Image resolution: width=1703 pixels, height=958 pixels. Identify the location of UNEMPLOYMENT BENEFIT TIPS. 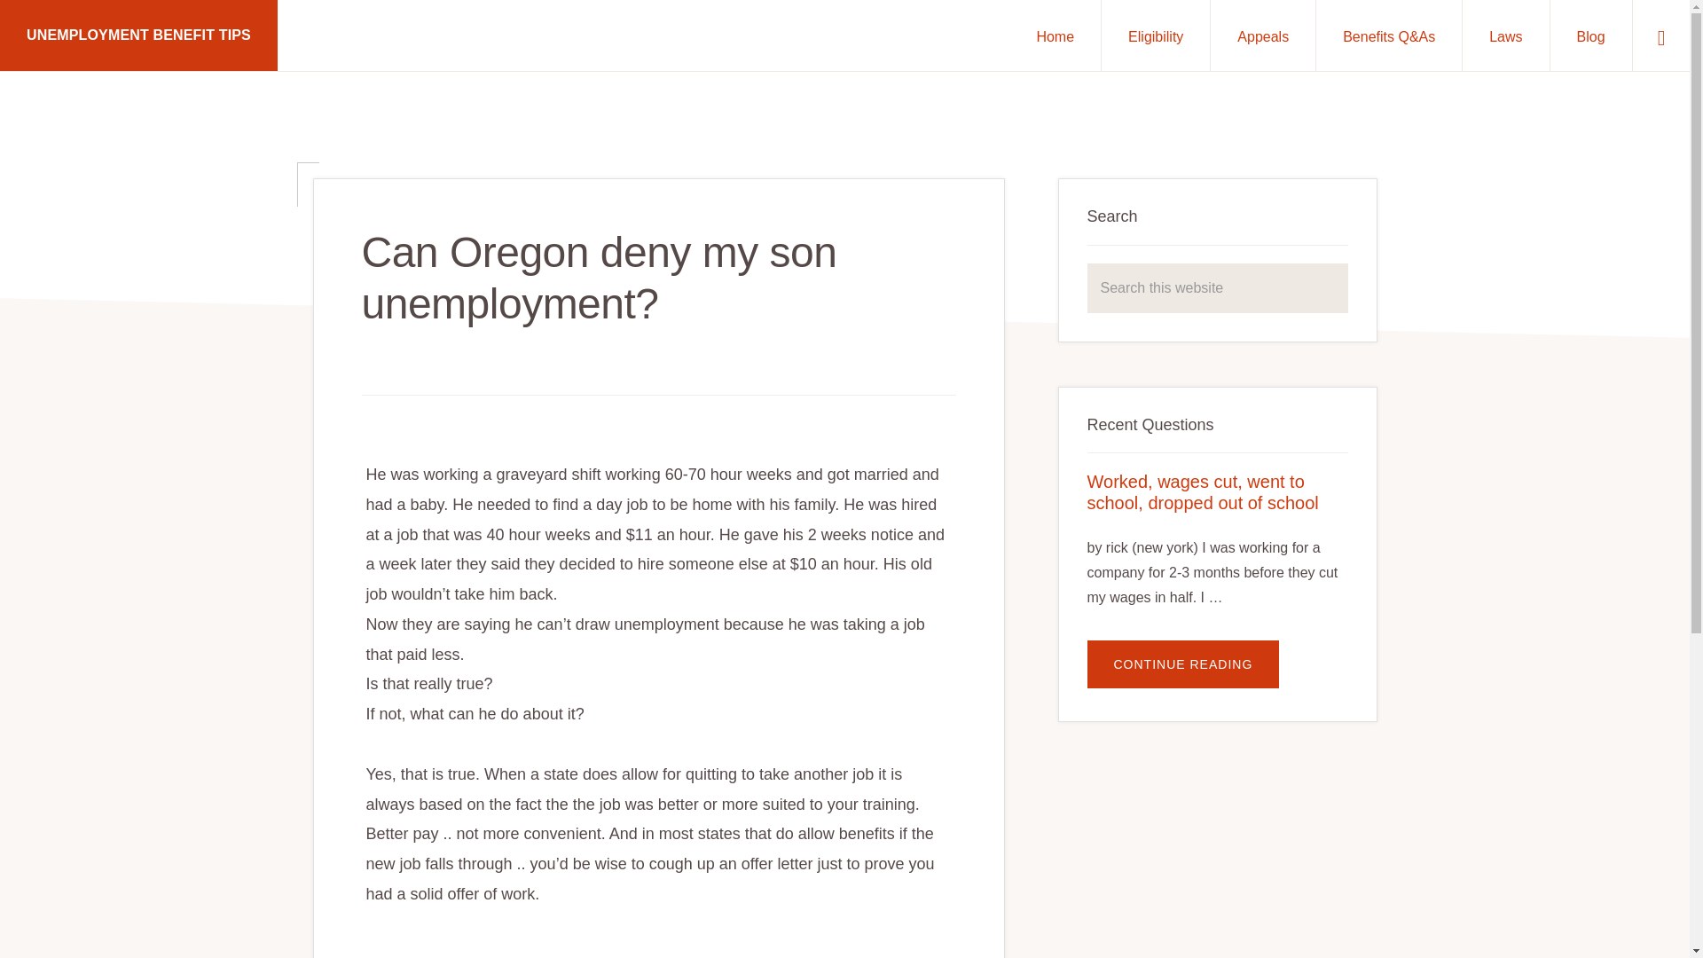
(138, 35).